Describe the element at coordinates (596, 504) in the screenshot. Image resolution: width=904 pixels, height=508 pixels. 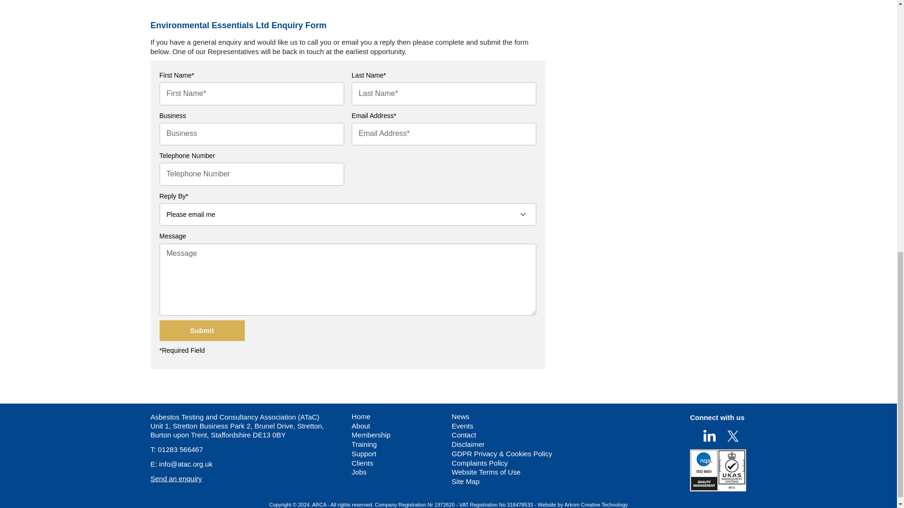
I see `Site created by Arkom Creative Technology` at that location.